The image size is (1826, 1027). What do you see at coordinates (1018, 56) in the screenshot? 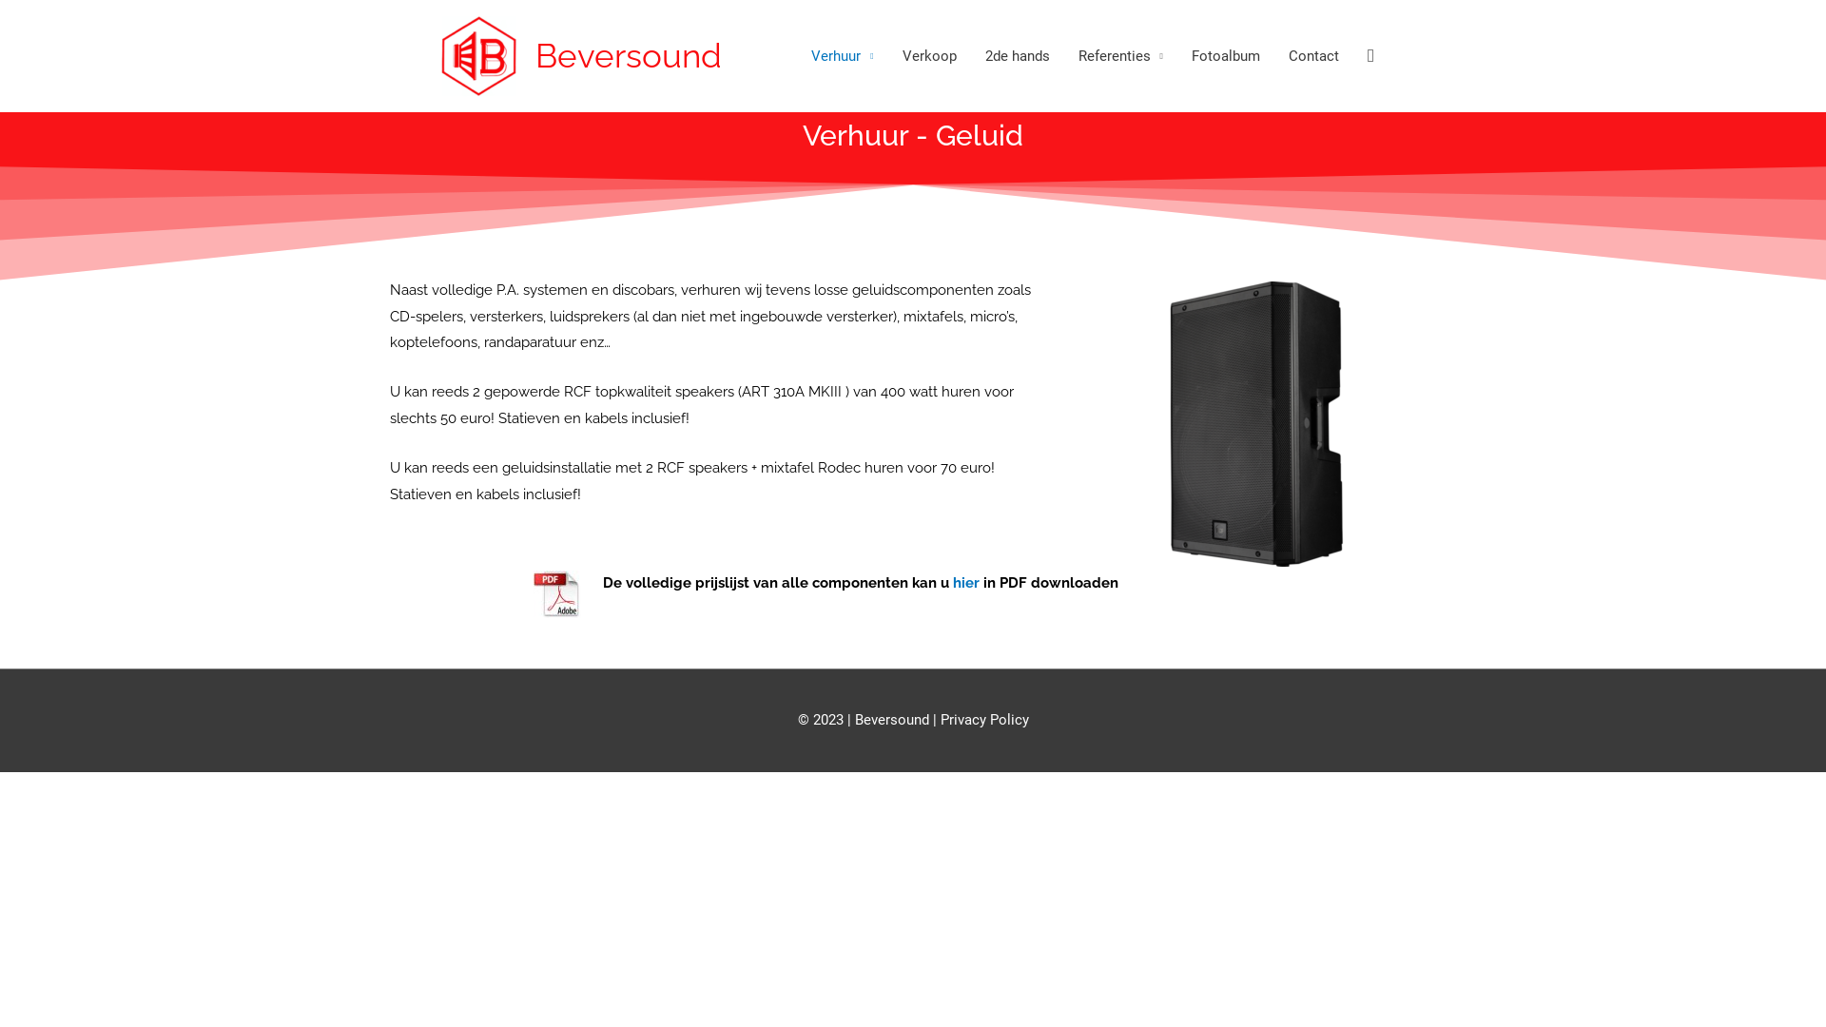
I see `2de hands` at bounding box center [1018, 56].